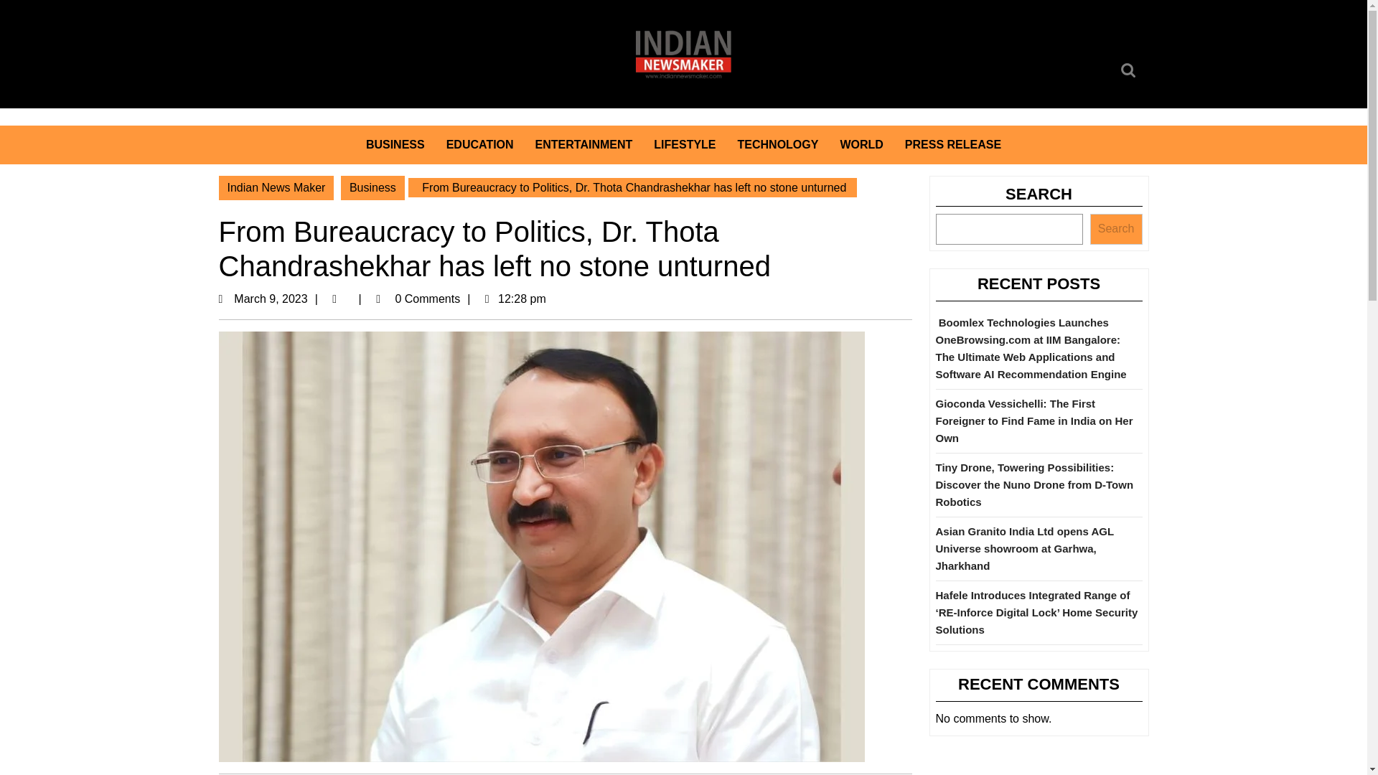 The image size is (1378, 775). What do you see at coordinates (479, 144) in the screenshot?
I see `TECHNOLOGY` at bounding box center [479, 144].